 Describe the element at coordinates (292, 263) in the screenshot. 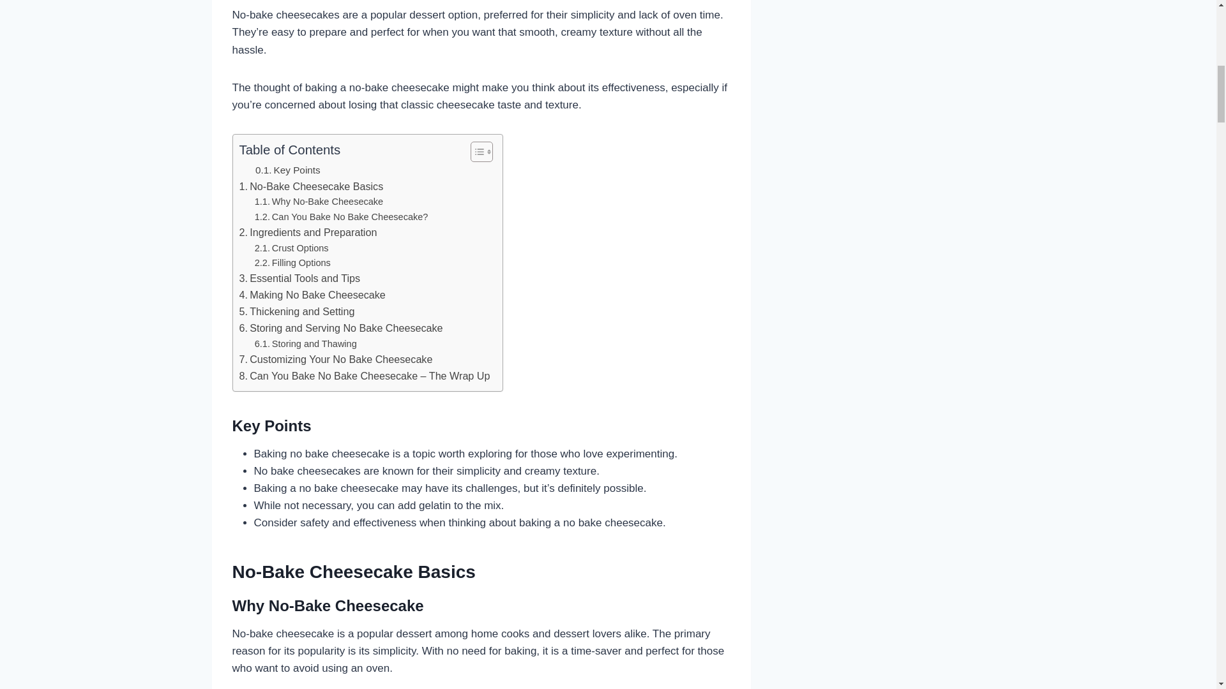

I see `Filling Options` at that location.